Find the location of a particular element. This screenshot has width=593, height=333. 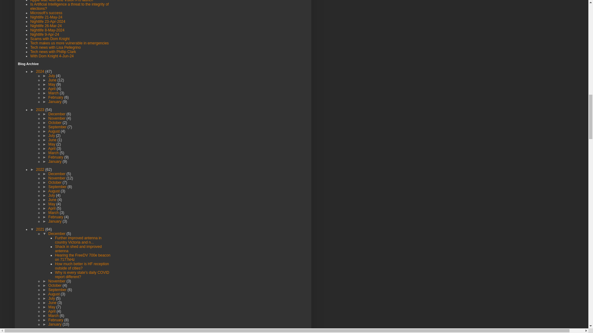

With Dom Knight 4-Jun-24 is located at coordinates (52, 56).